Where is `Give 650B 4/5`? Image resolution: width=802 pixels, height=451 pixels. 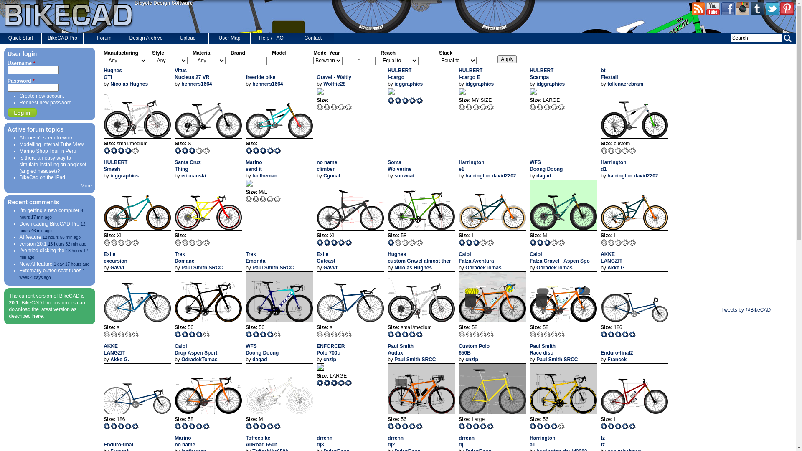 Give 650B 4/5 is located at coordinates (484, 426).